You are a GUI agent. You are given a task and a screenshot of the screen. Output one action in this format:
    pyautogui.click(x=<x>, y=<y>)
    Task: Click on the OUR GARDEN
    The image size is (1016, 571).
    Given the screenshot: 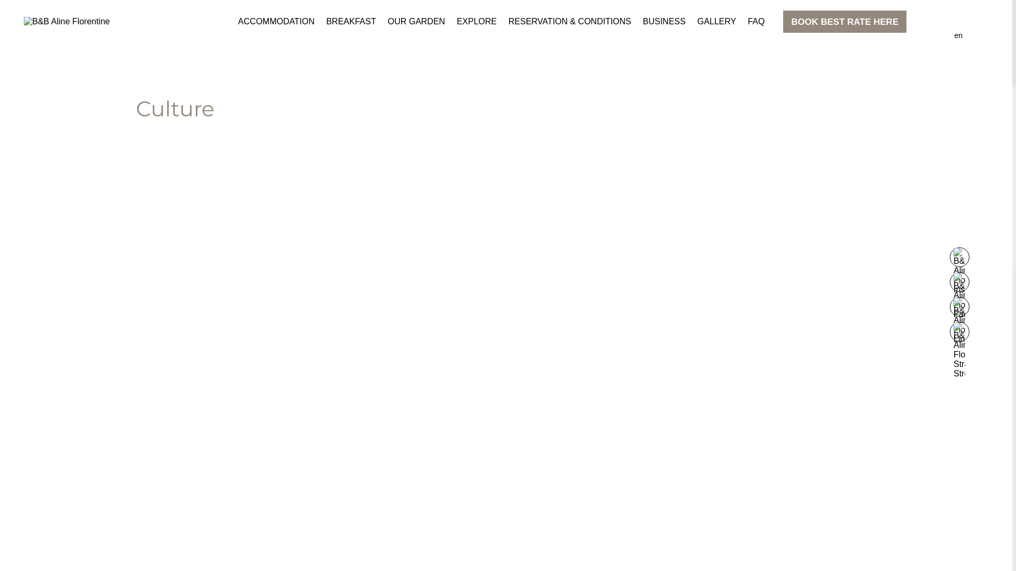 What is the action you would take?
    pyautogui.click(x=416, y=22)
    